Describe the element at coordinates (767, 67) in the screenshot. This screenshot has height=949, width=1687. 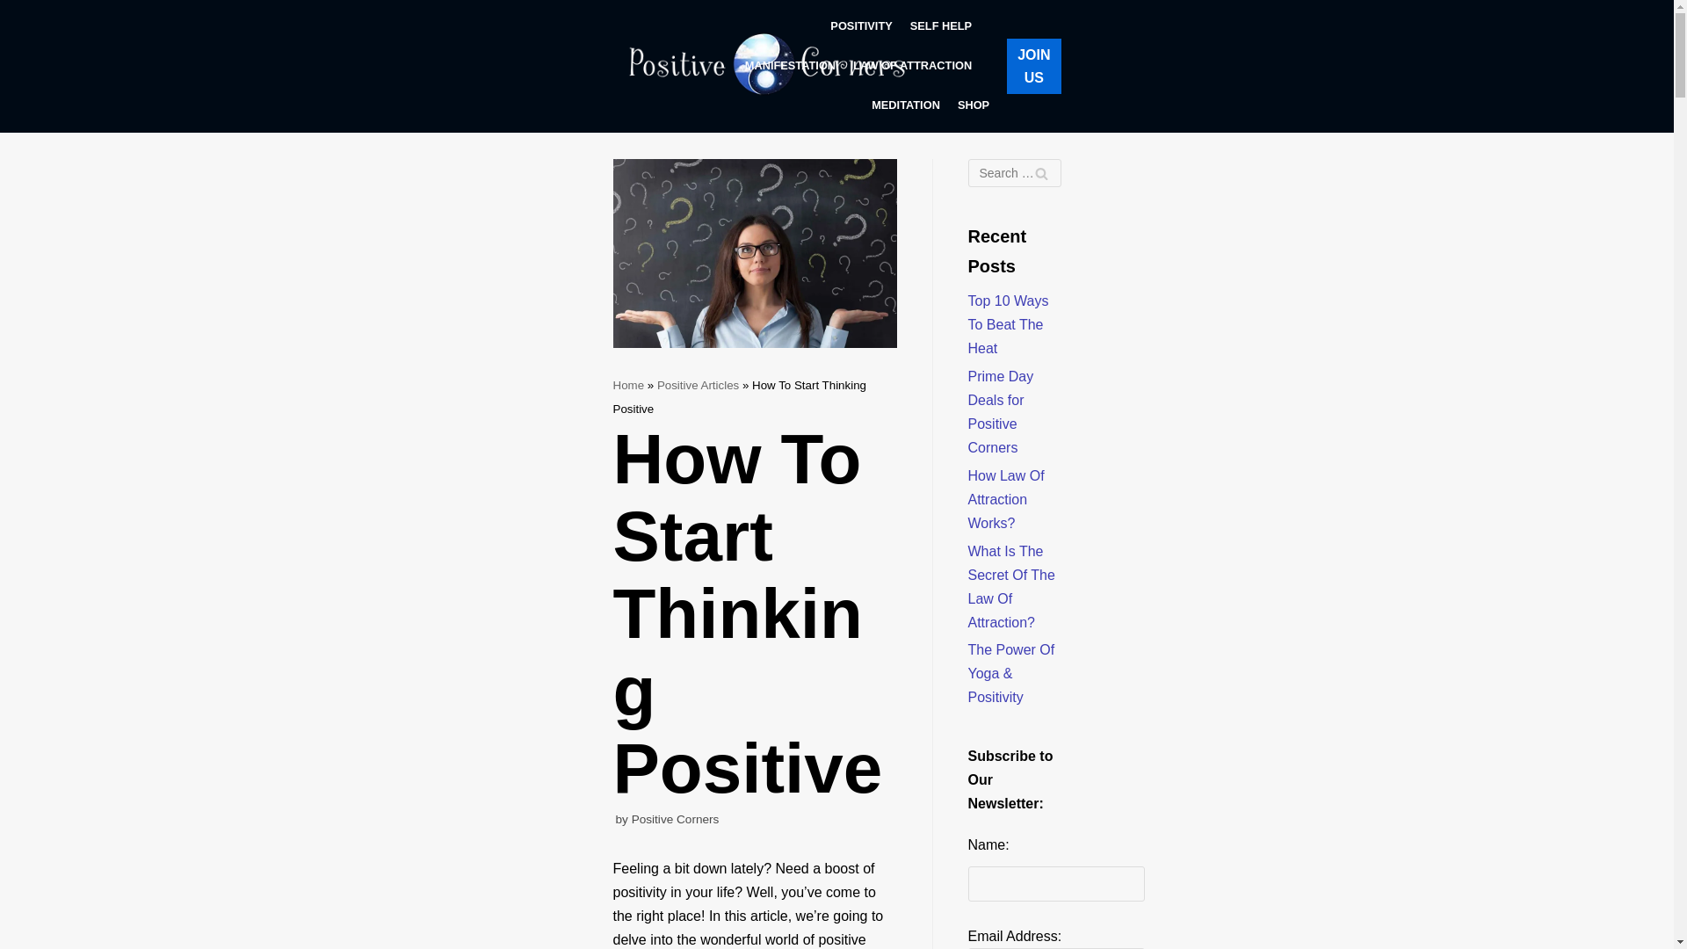
I see `Positive Corners` at that location.